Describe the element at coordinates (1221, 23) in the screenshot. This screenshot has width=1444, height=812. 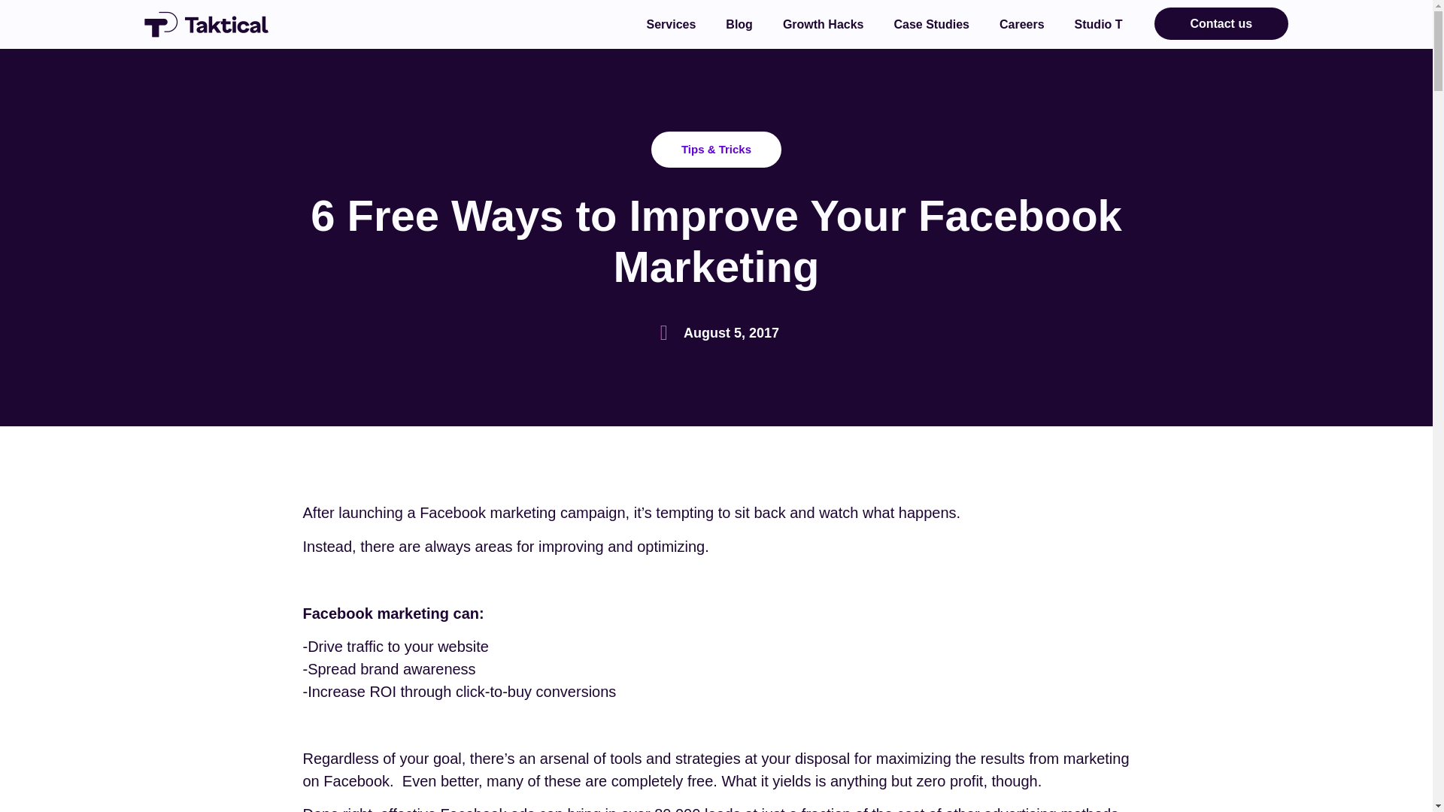
I see `Contact us` at that location.